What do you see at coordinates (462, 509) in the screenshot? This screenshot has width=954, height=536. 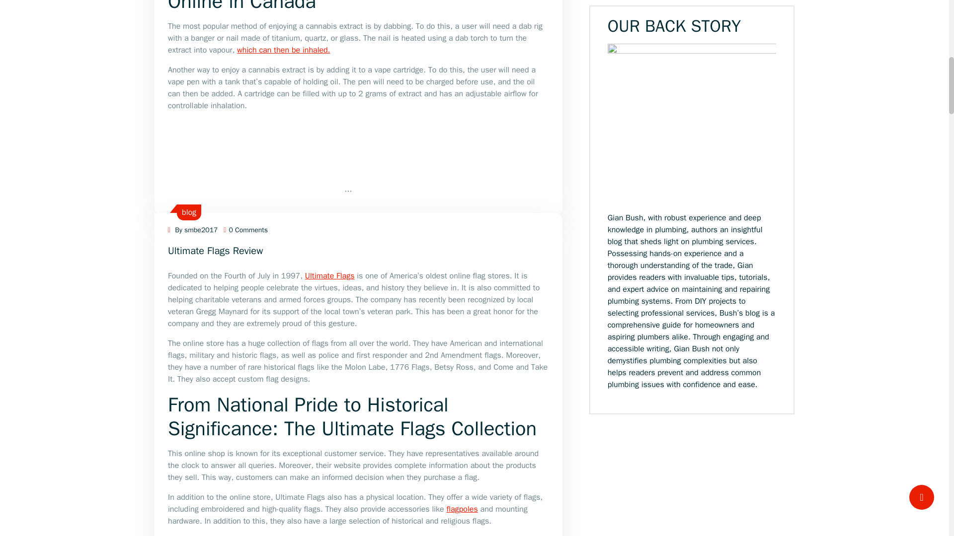 I see `flagpoles` at bounding box center [462, 509].